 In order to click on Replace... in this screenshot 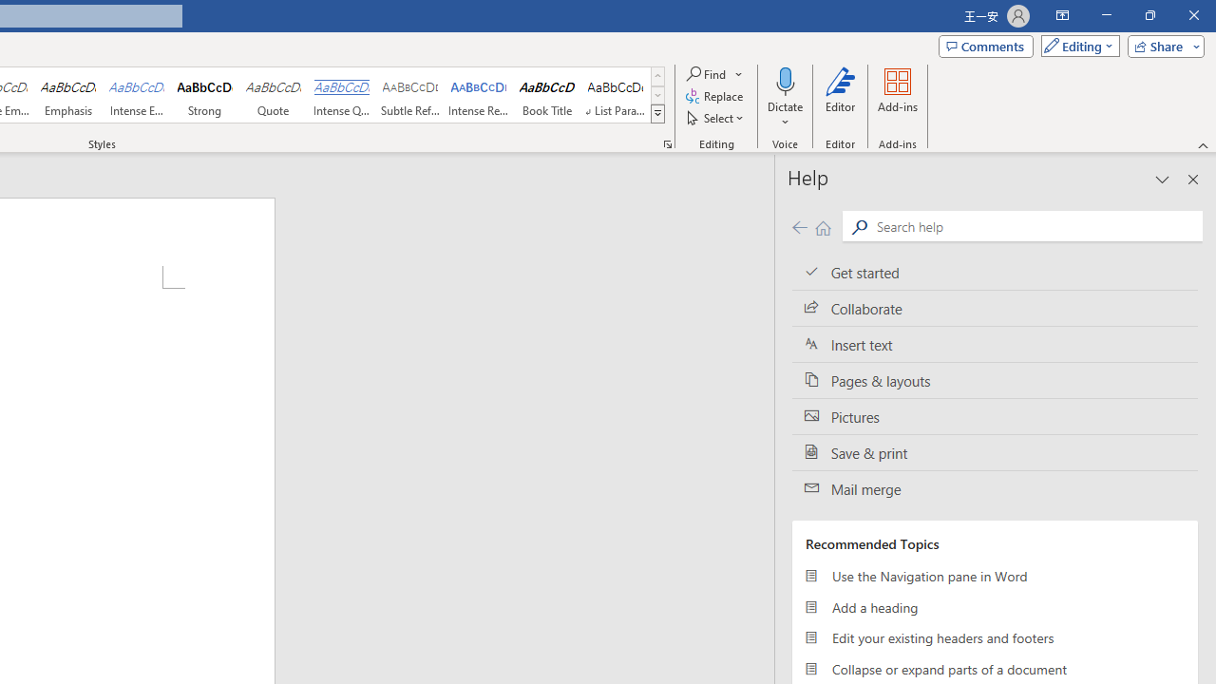, I will do `click(716, 97)`.